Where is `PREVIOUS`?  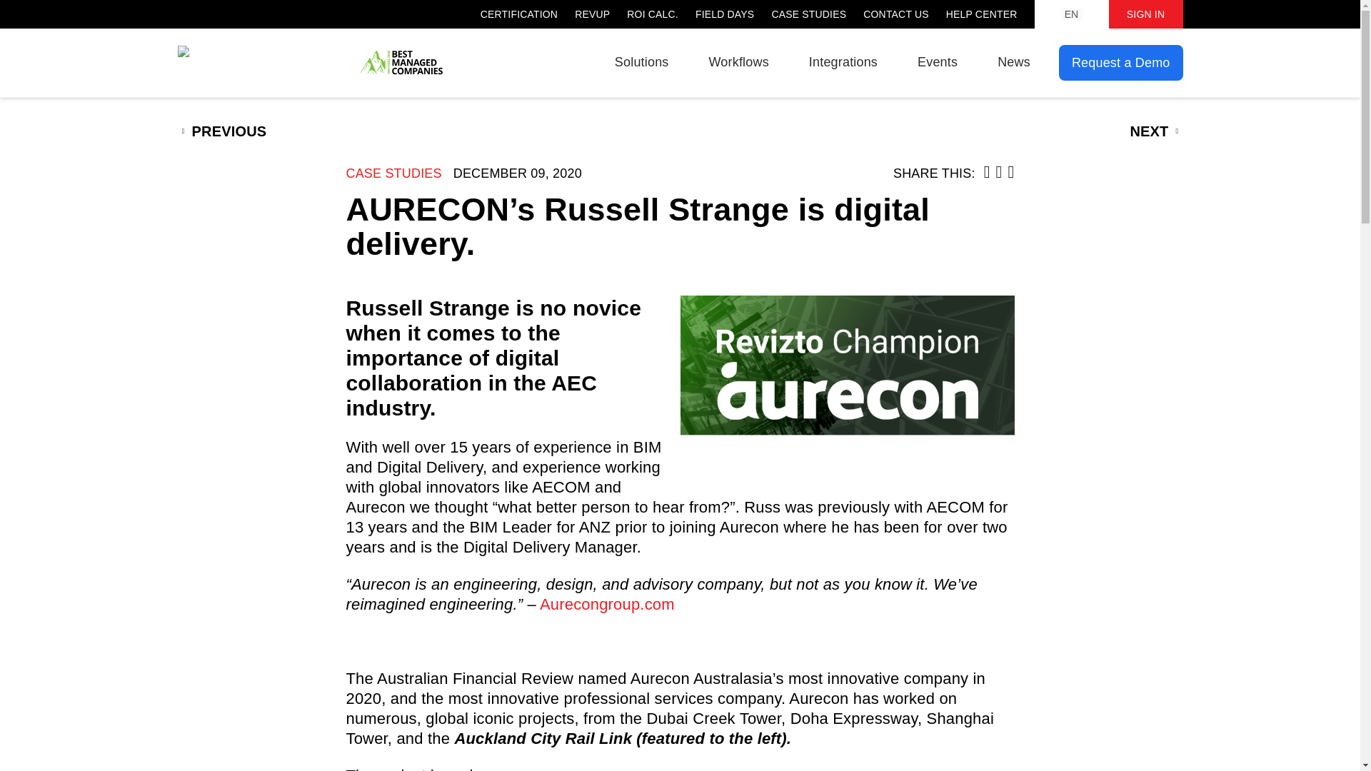
PREVIOUS is located at coordinates (221, 131).